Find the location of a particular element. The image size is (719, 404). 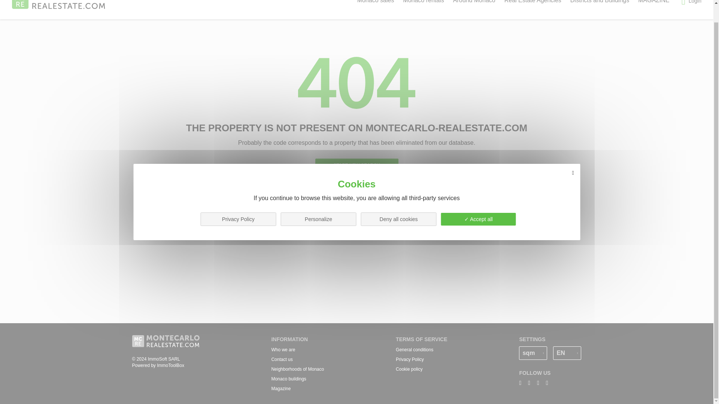

Login is located at coordinates (691, 3).